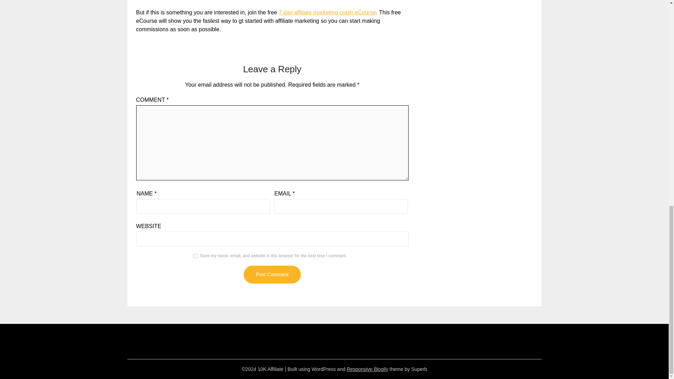 This screenshot has width=674, height=379. I want to click on yes, so click(195, 255).